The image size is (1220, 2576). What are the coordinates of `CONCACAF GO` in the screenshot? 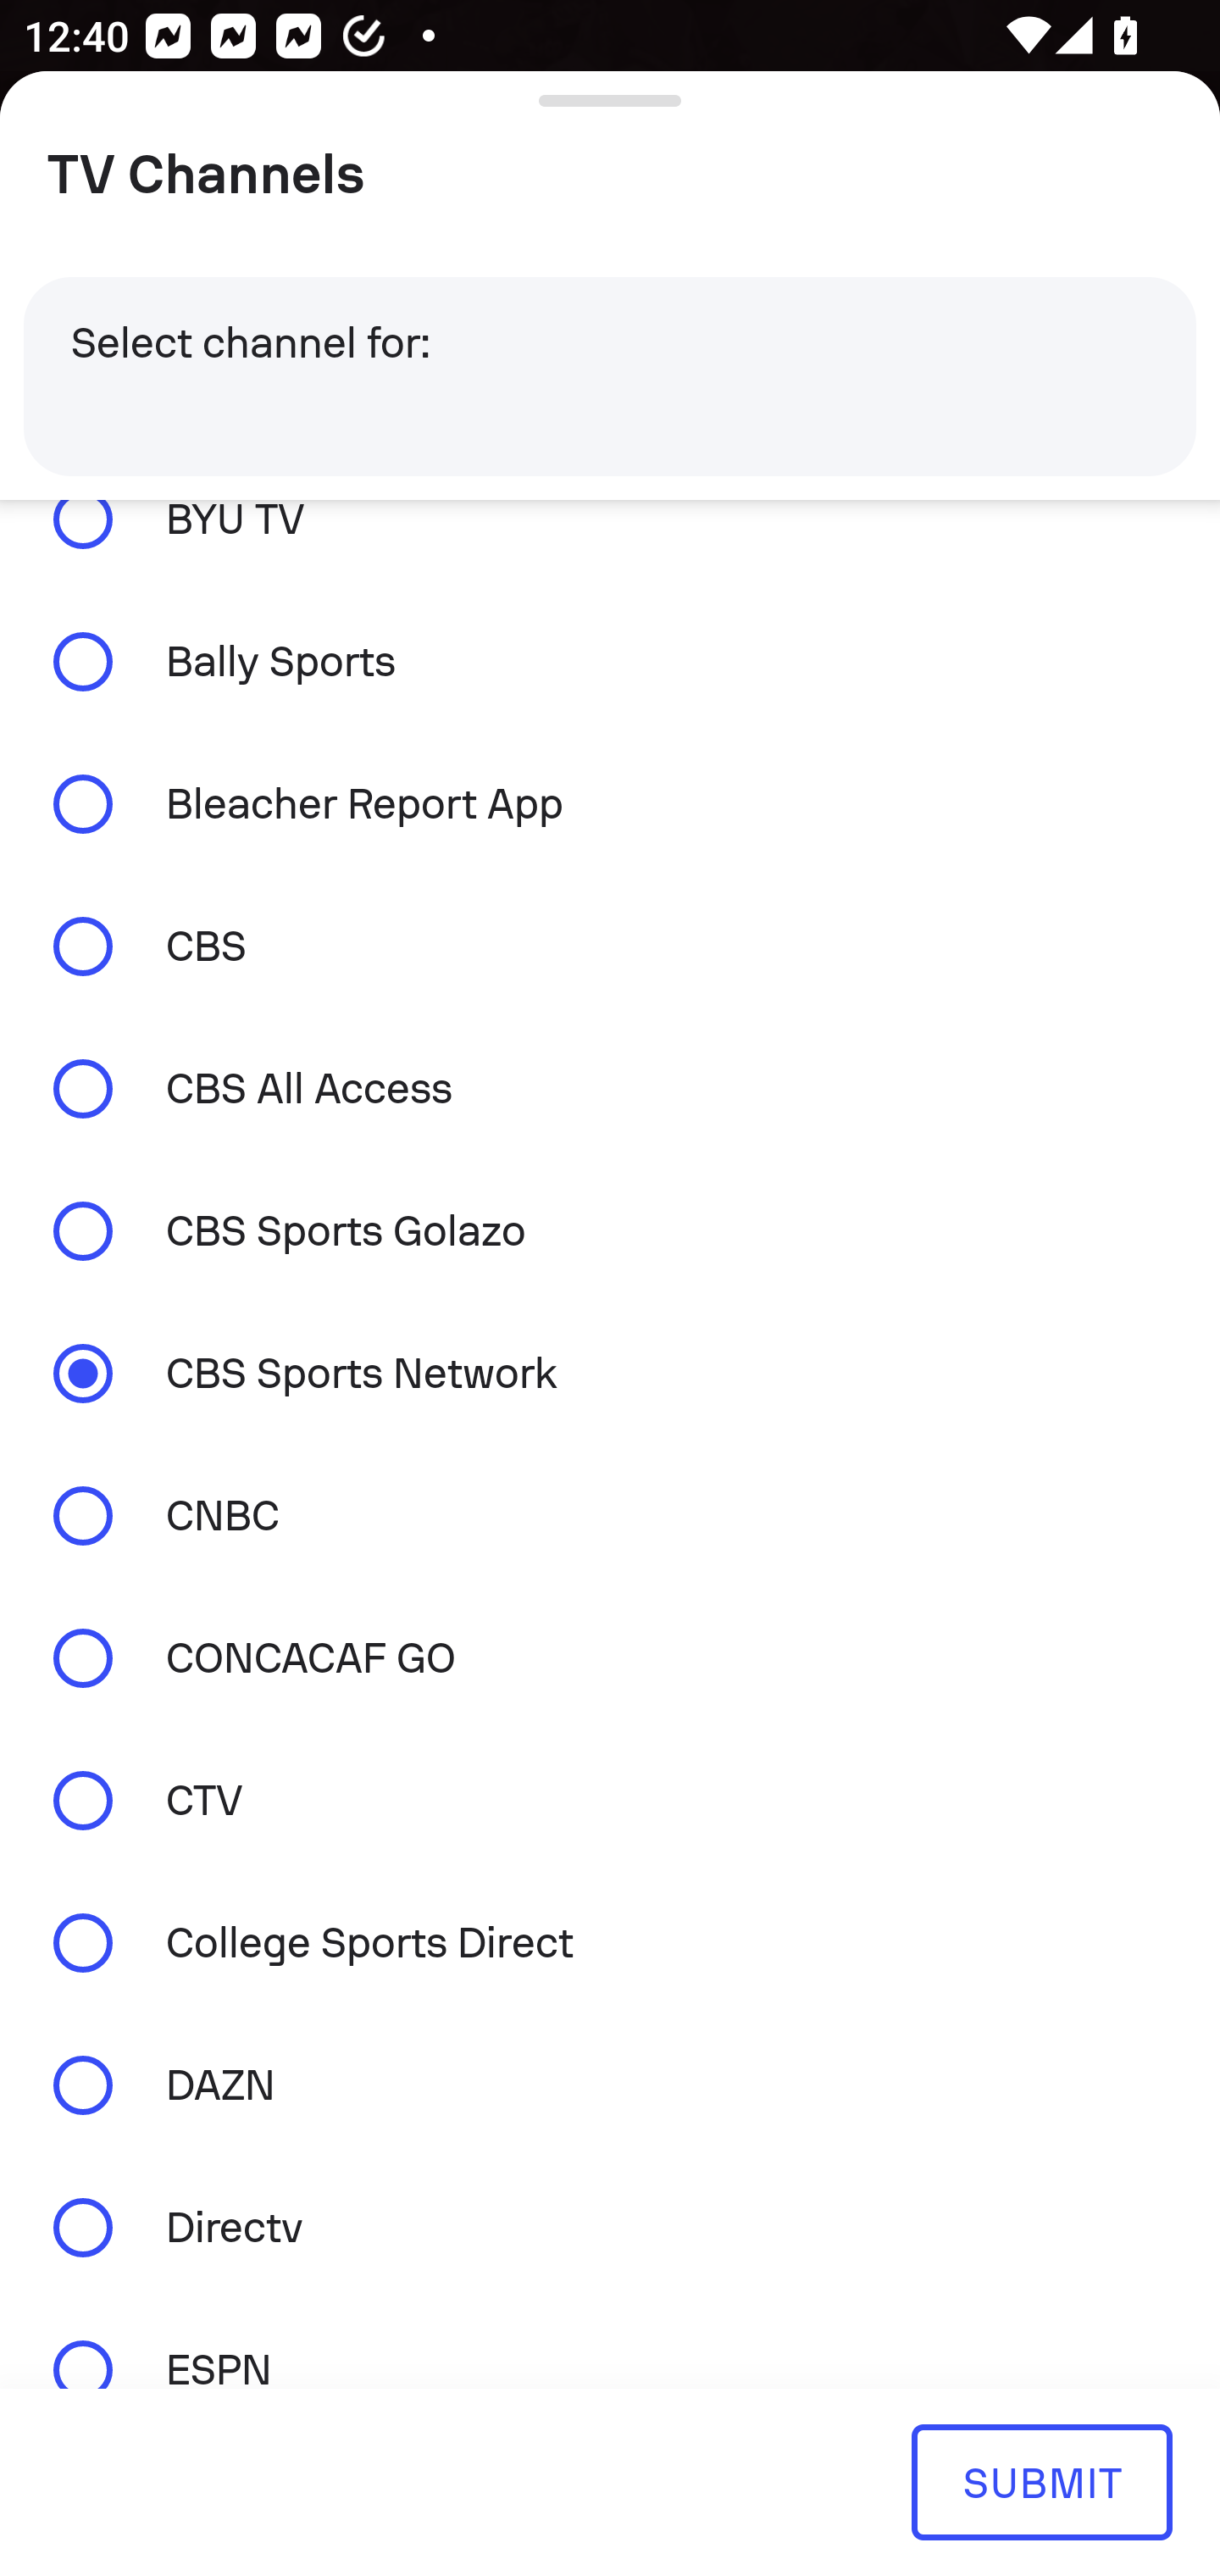 It's located at (610, 1657).